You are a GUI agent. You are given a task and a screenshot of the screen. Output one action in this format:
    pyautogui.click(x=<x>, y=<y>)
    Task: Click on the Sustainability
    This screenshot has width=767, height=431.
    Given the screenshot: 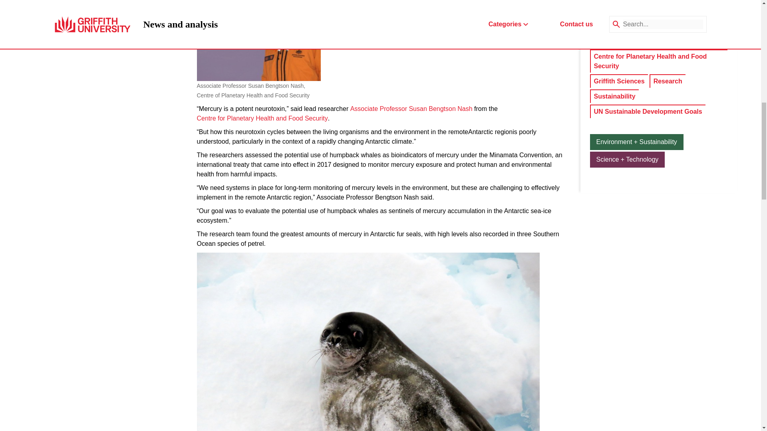 What is the action you would take?
    pyautogui.click(x=614, y=97)
    